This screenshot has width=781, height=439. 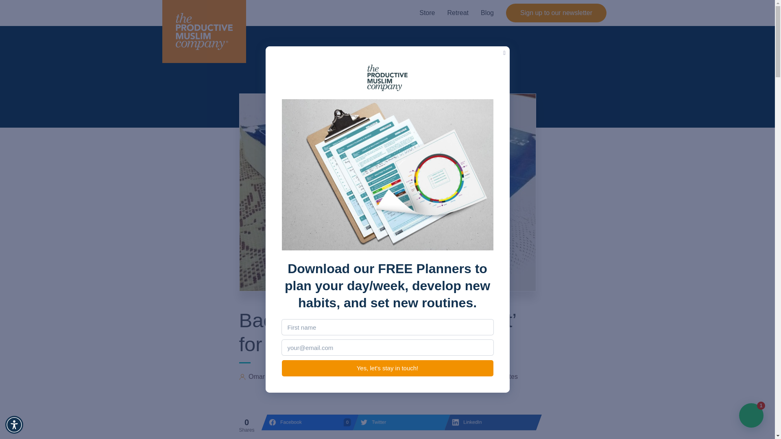 What do you see at coordinates (490, 422) in the screenshot?
I see `Omar Usman` at bounding box center [490, 422].